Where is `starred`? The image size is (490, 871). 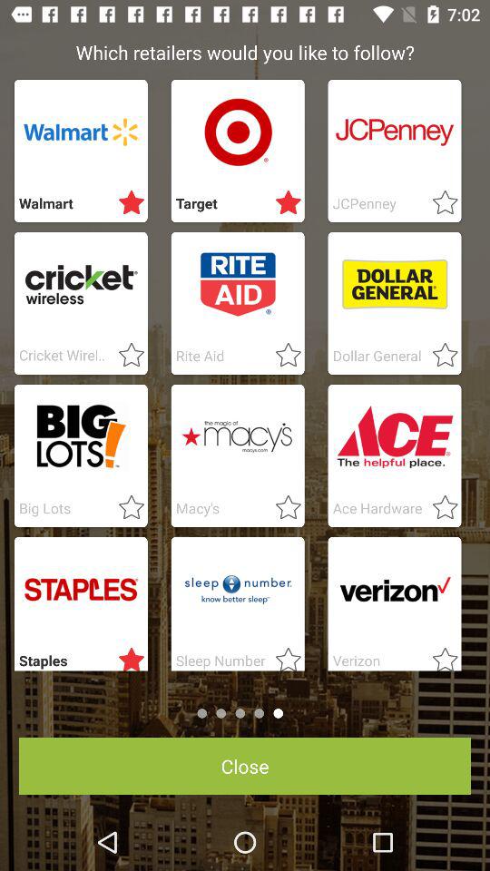 starred is located at coordinates (283, 656).